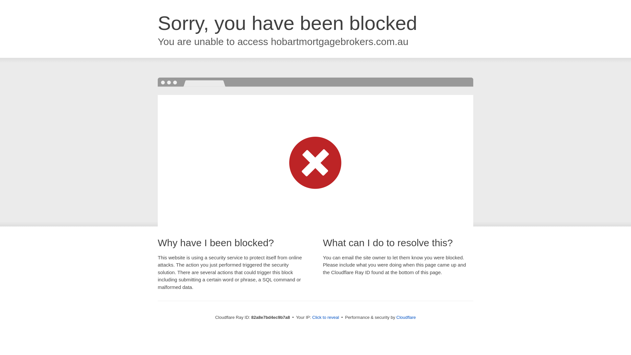 The height and width of the screenshot is (355, 631). I want to click on Click to reveal, so click(326, 318).